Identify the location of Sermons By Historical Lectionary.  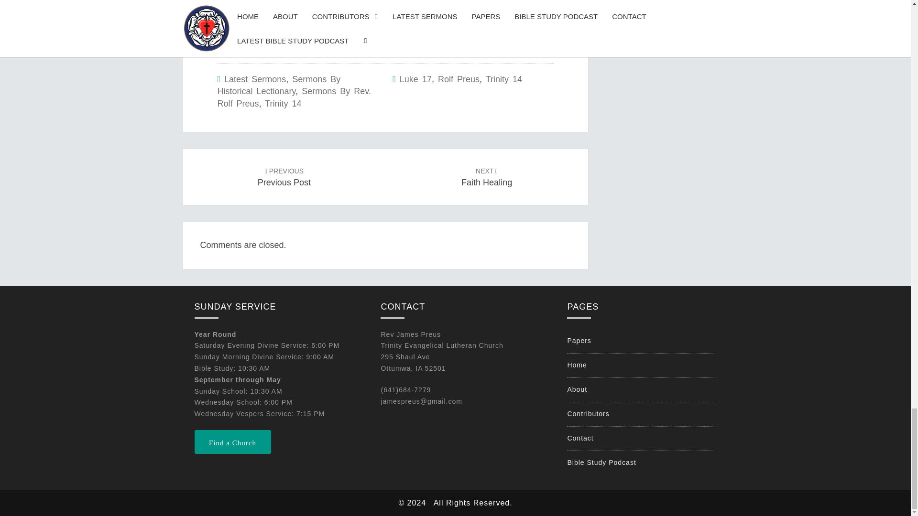
(254, 79).